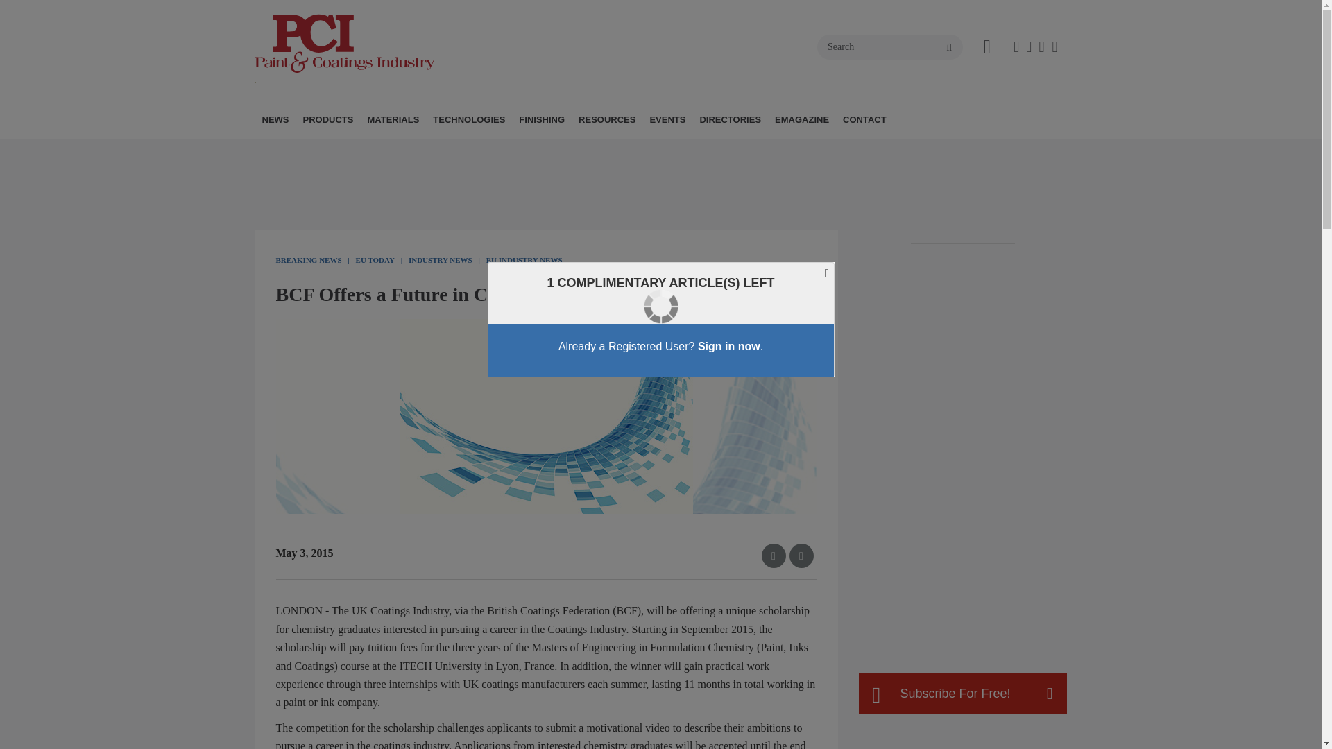 This screenshot has width=1332, height=749. Describe the element at coordinates (366, 150) in the screenshot. I see `WEEKLY FEATURED ARTICLE` at that location.